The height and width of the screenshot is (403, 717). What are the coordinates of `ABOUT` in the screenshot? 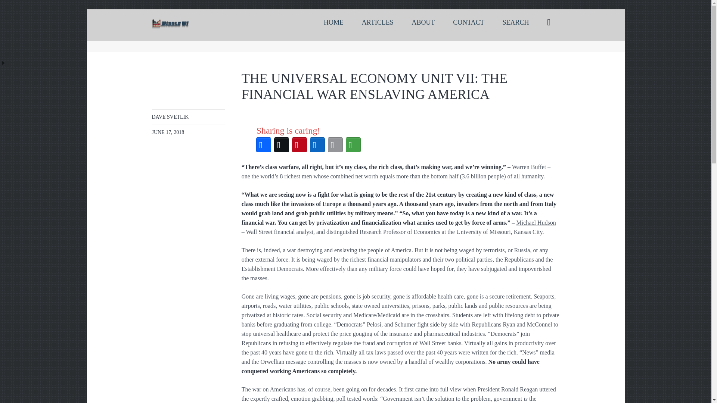 It's located at (423, 22).